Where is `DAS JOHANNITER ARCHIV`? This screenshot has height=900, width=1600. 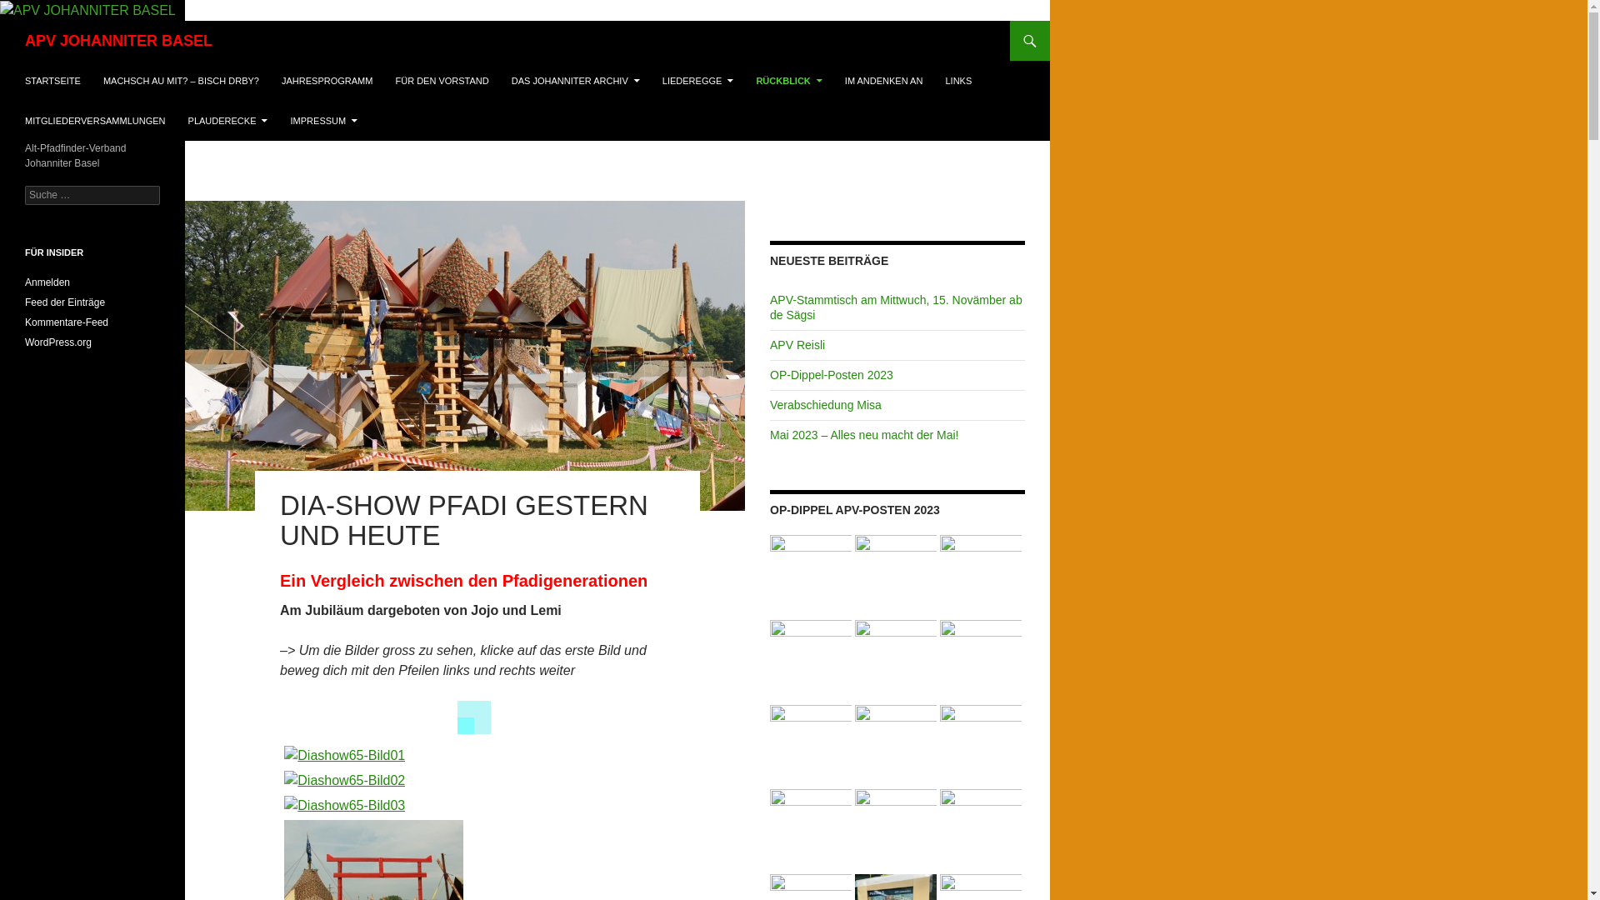 DAS JOHANNITER ARCHIV is located at coordinates (576, 81).